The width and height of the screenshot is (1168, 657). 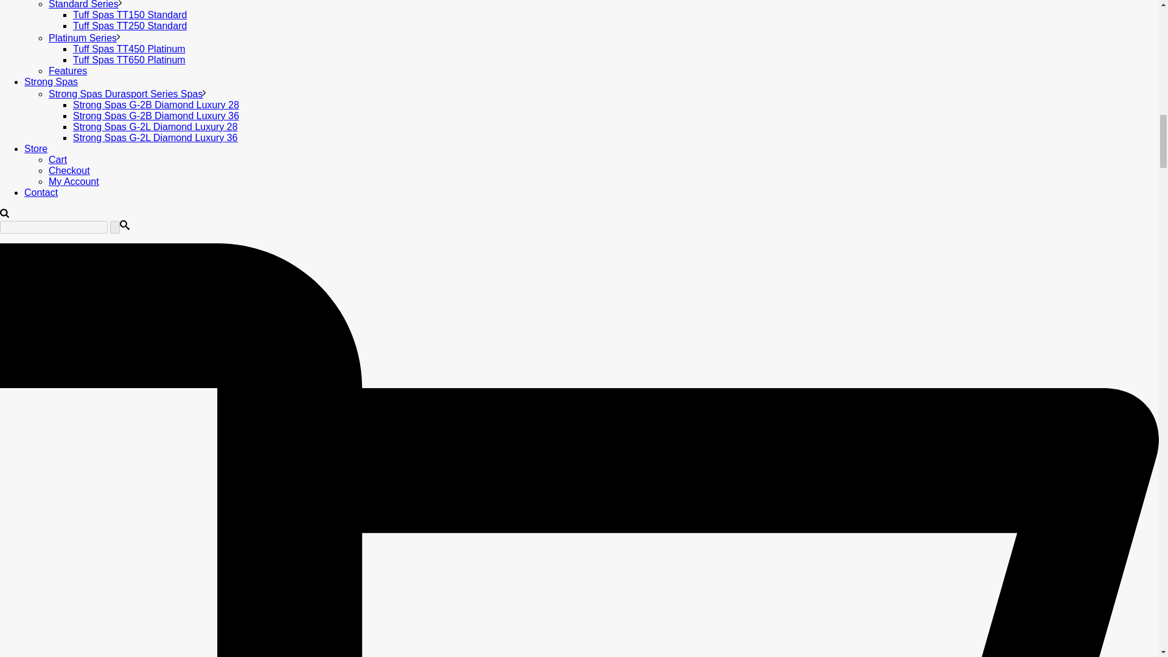 I want to click on Tuff Spas TT250 Standard, so click(x=130, y=26).